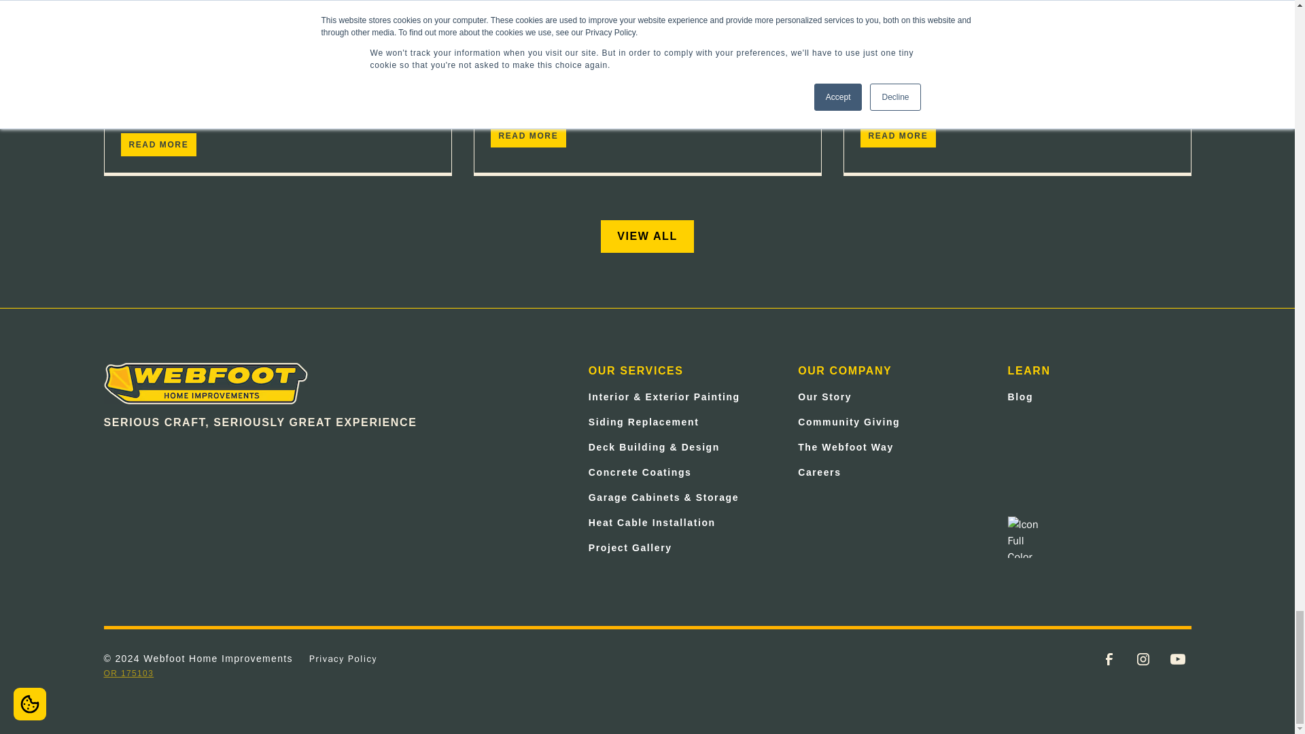 The image size is (1305, 734). What do you see at coordinates (528, 136) in the screenshot?
I see `READ MORE` at bounding box center [528, 136].